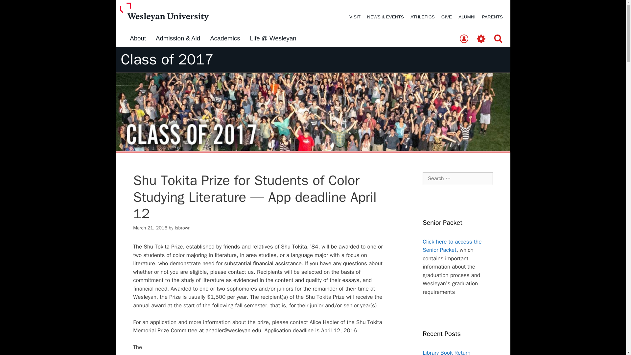  What do you see at coordinates (225, 38) in the screenshot?
I see `Academics` at bounding box center [225, 38].